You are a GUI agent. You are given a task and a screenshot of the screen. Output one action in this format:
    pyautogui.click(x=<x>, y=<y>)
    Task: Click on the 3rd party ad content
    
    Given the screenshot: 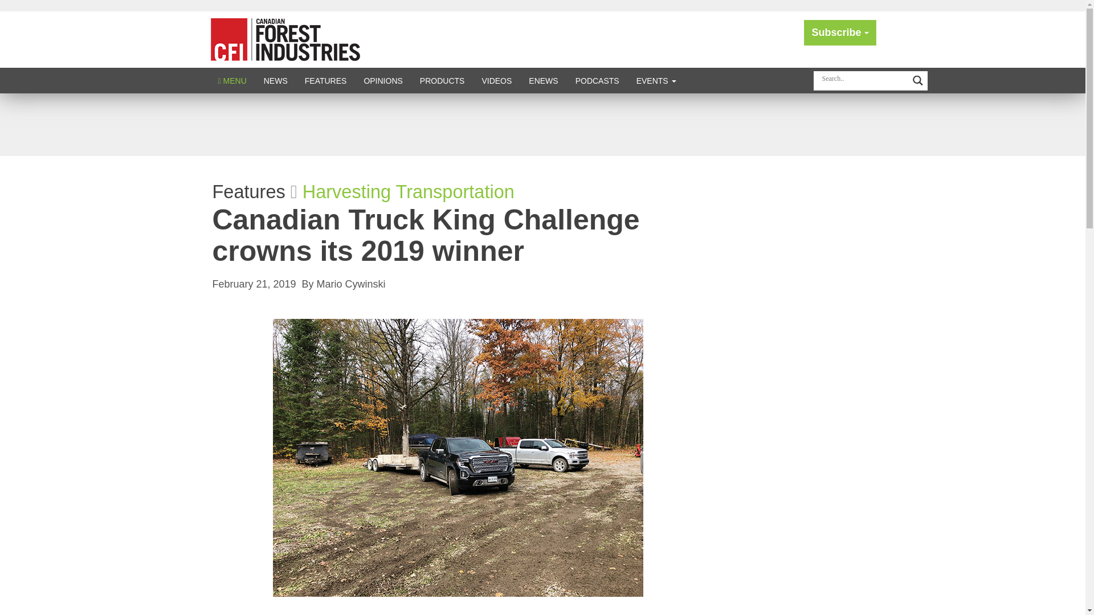 What is the action you would take?
    pyautogui.click(x=542, y=124)
    